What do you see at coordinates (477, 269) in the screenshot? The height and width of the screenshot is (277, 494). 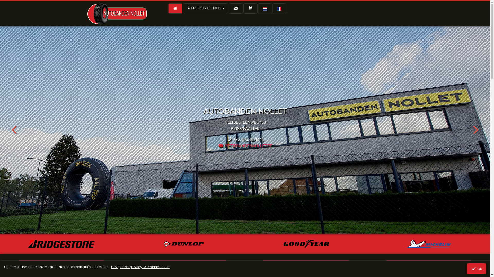 I see ` OK` at bounding box center [477, 269].